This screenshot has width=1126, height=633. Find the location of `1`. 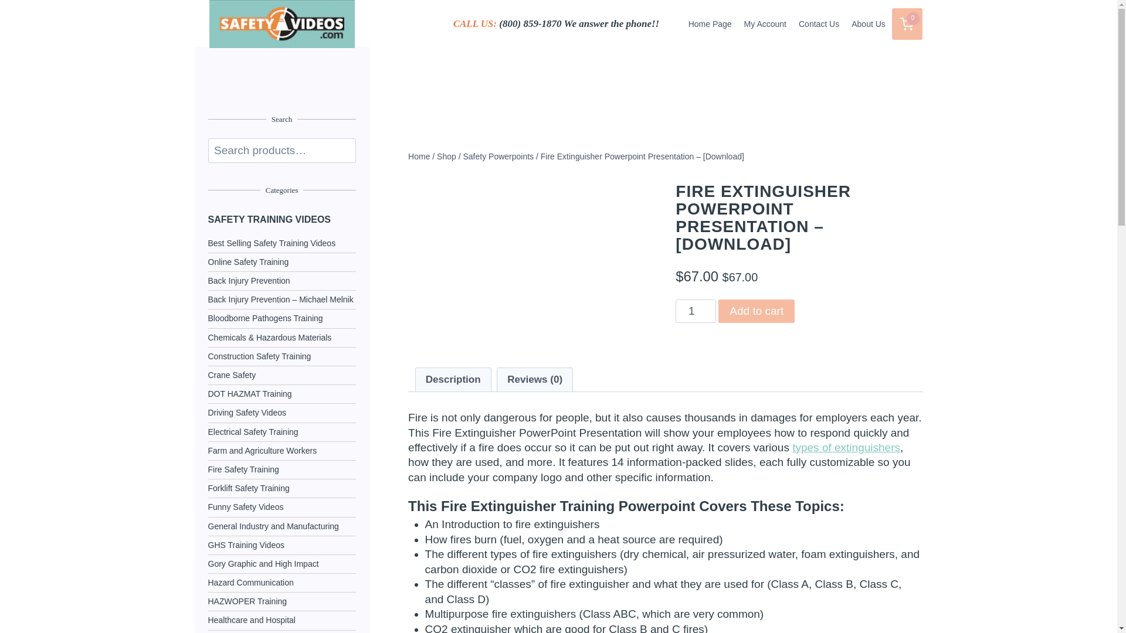

1 is located at coordinates (696, 311).